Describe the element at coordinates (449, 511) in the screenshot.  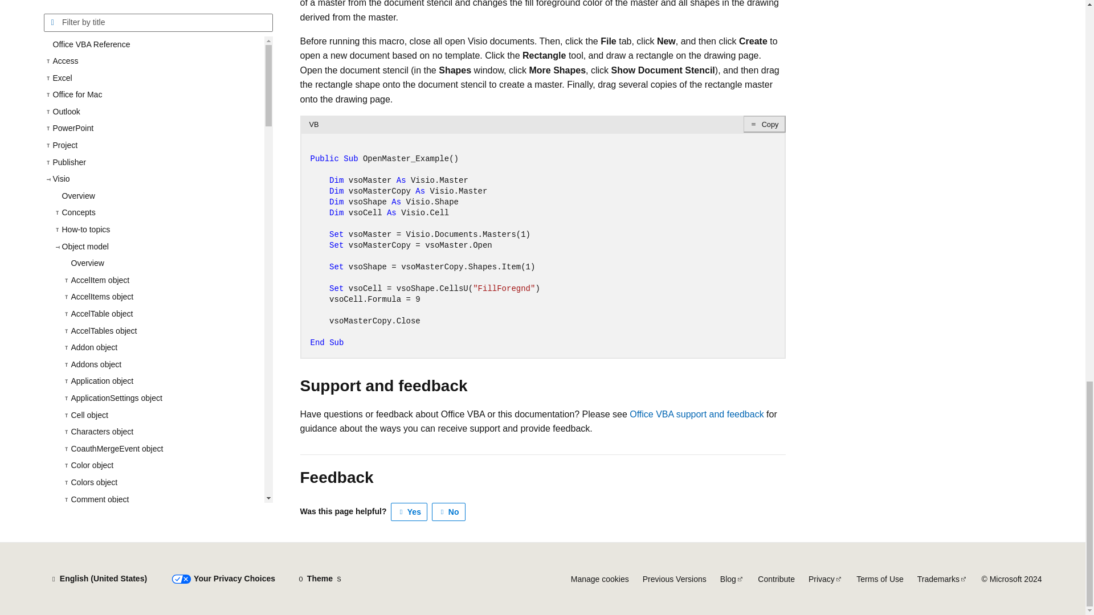
I see `This article is not helpful` at that location.